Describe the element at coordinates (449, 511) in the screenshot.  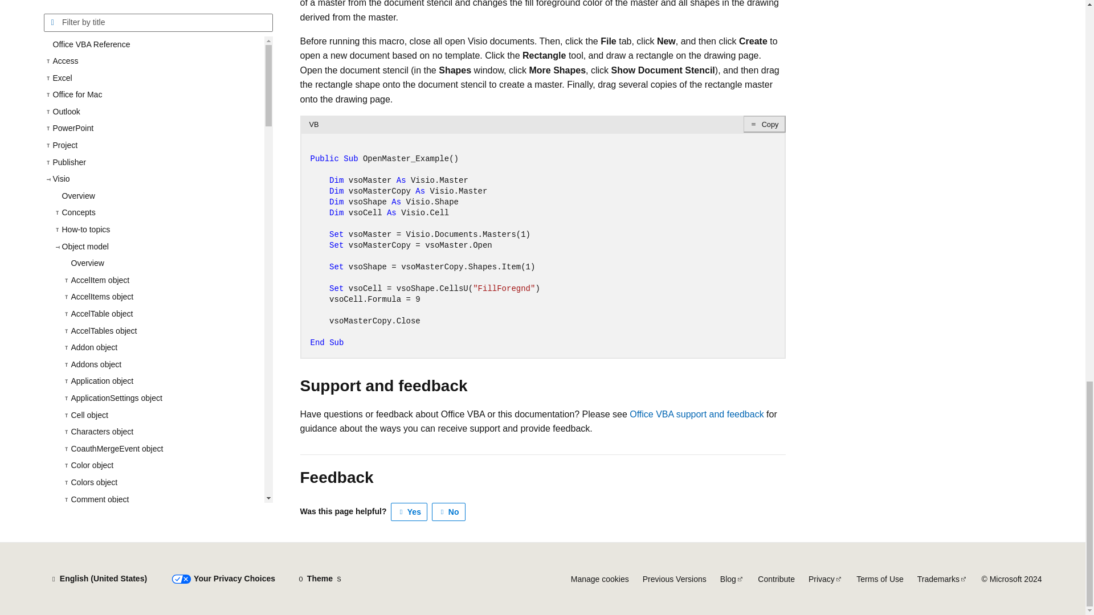
I see `This article is not helpful` at that location.